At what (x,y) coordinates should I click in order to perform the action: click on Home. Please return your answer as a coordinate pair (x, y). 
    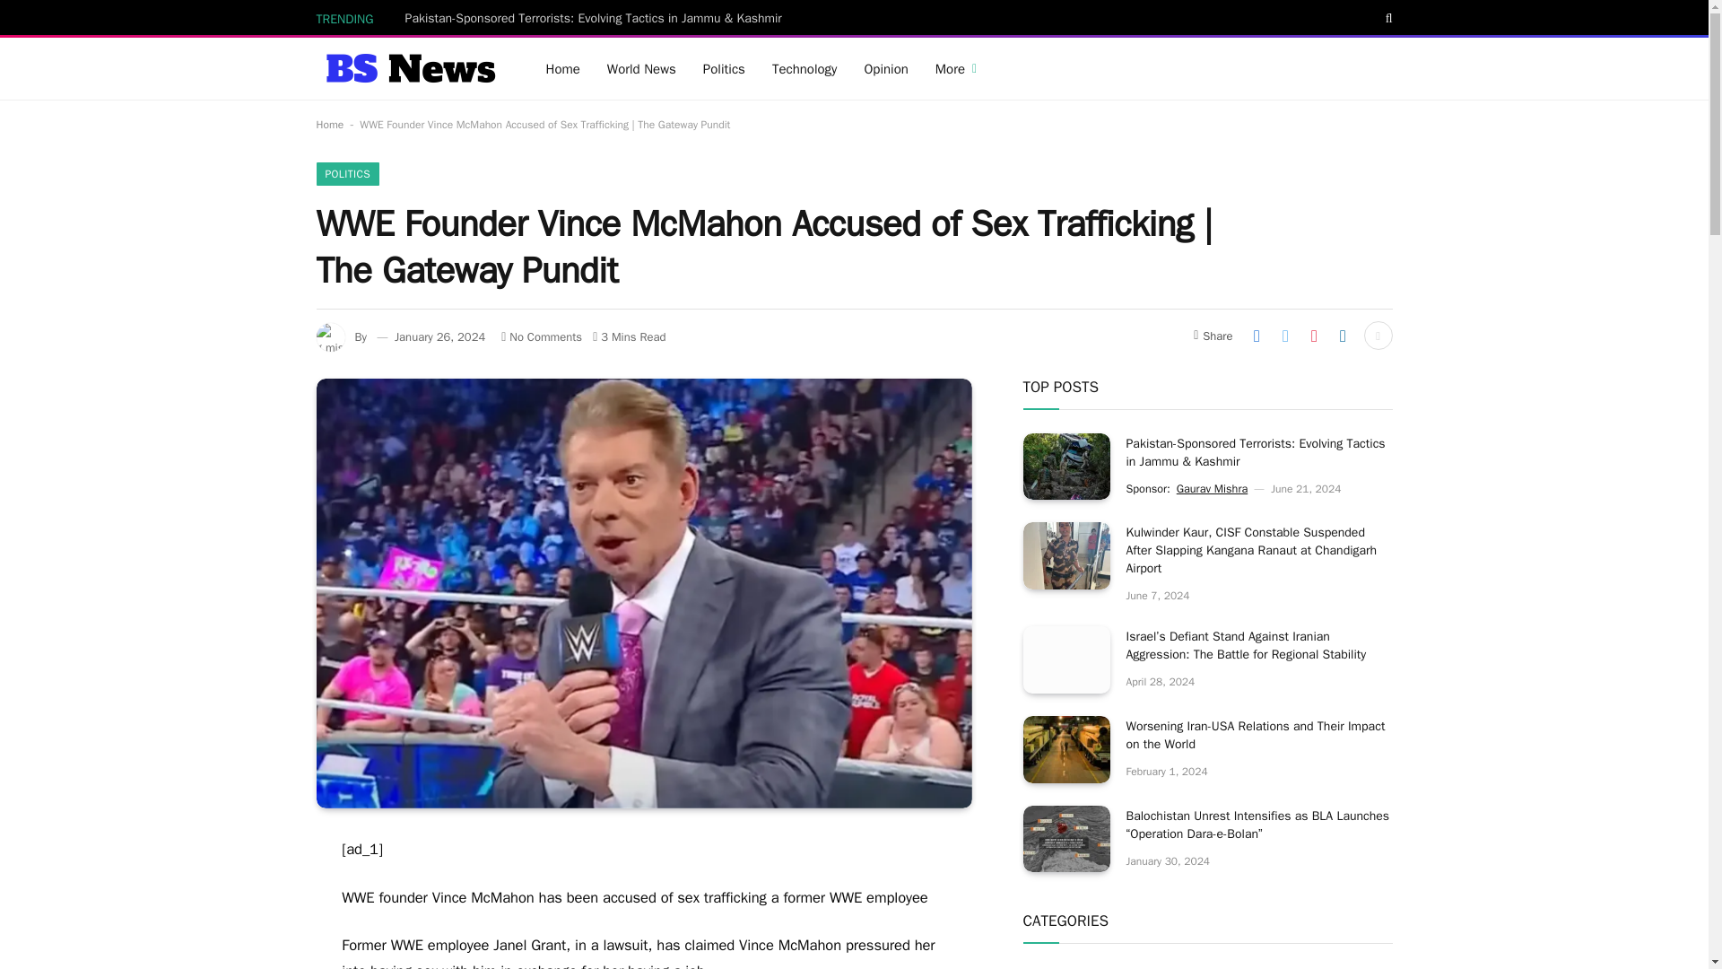
    Looking at the image, I should click on (328, 124).